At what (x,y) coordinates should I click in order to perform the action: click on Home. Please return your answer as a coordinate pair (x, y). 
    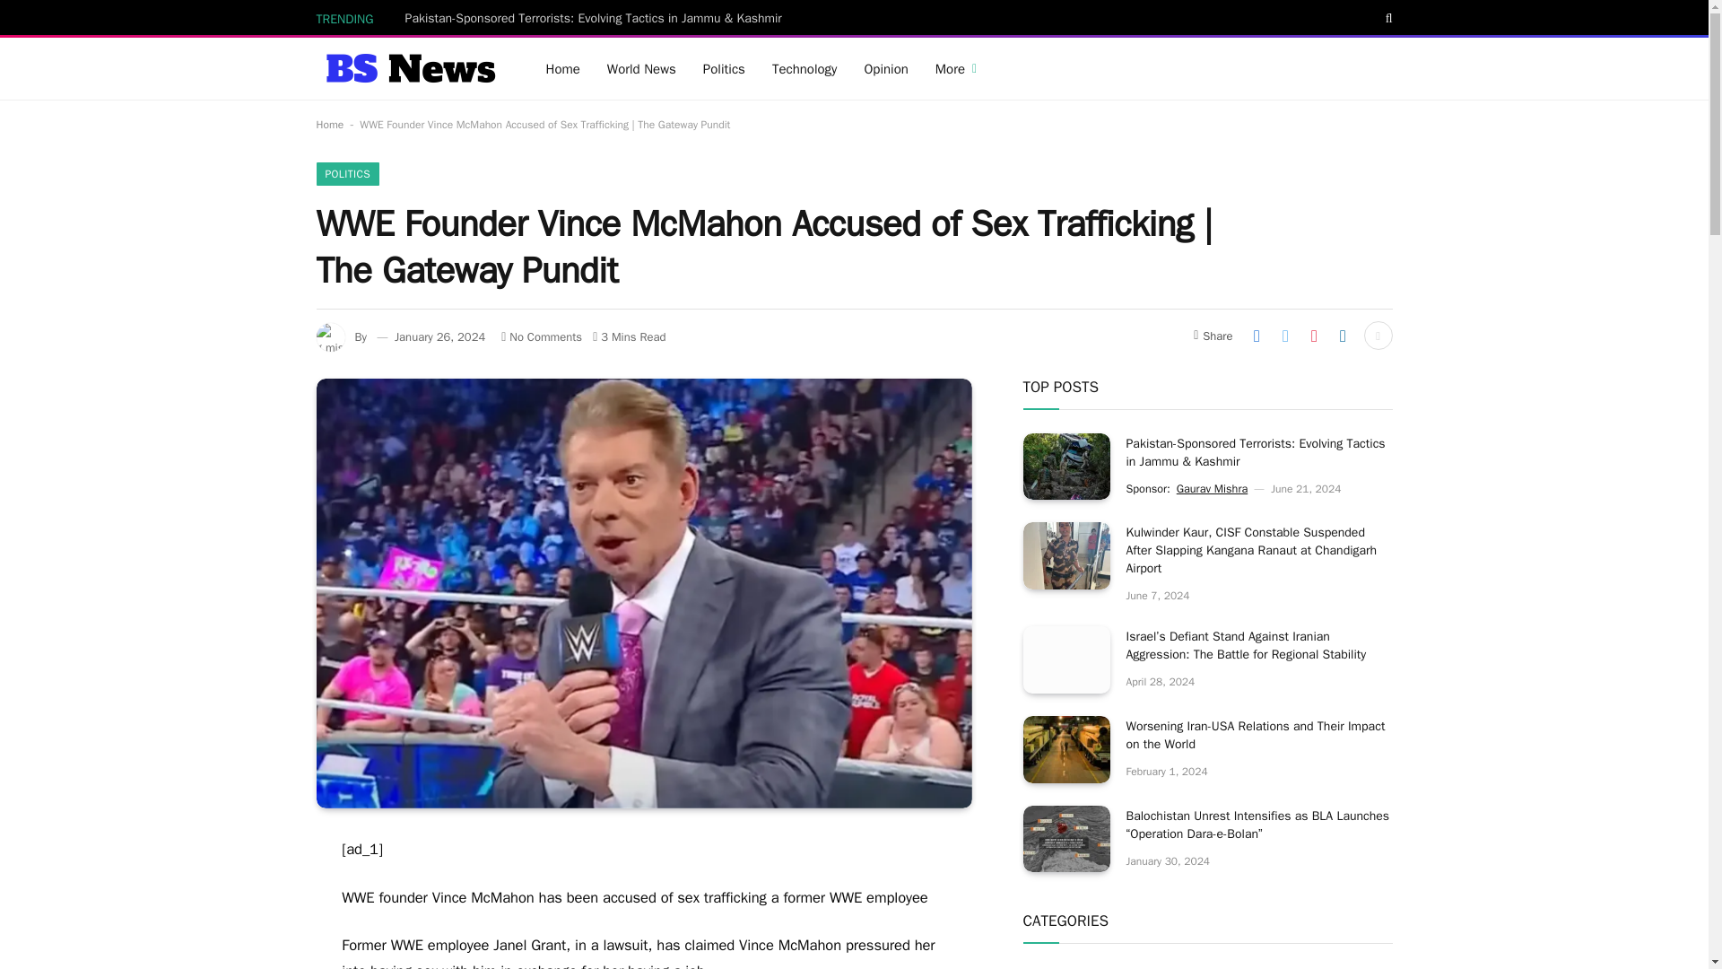
    Looking at the image, I should click on (328, 124).